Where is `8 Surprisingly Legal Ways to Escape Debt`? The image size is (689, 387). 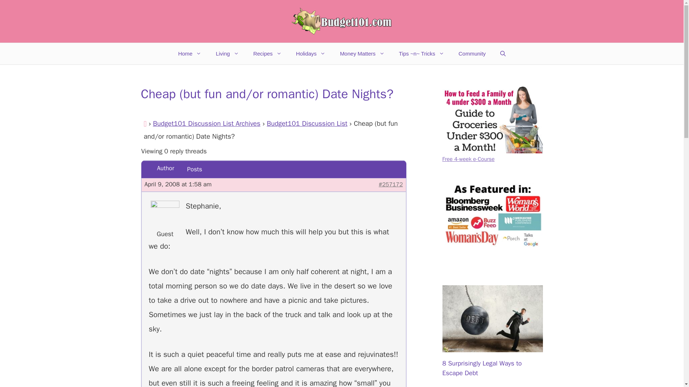
8 Surprisingly Legal Ways to Escape Debt is located at coordinates (492, 347).